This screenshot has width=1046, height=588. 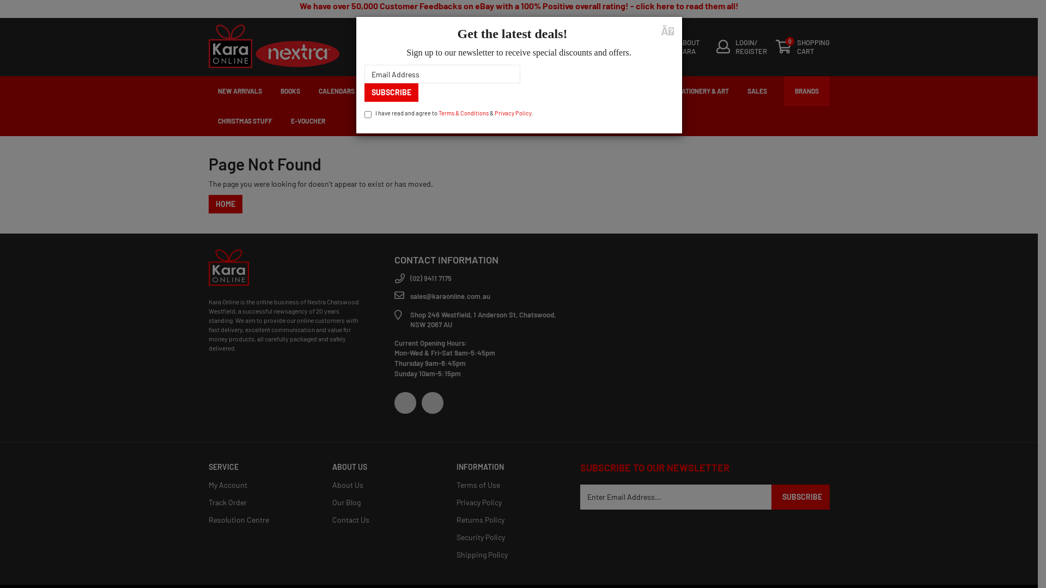 I want to click on Nextra Chatswood (Karaonline), so click(x=273, y=45).